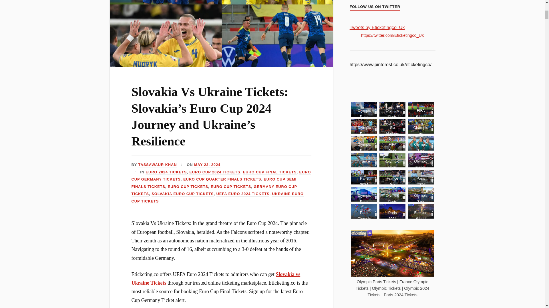  Describe the element at coordinates (157, 165) in the screenshot. I see `Posts by Tassawaur Khan` at that location.